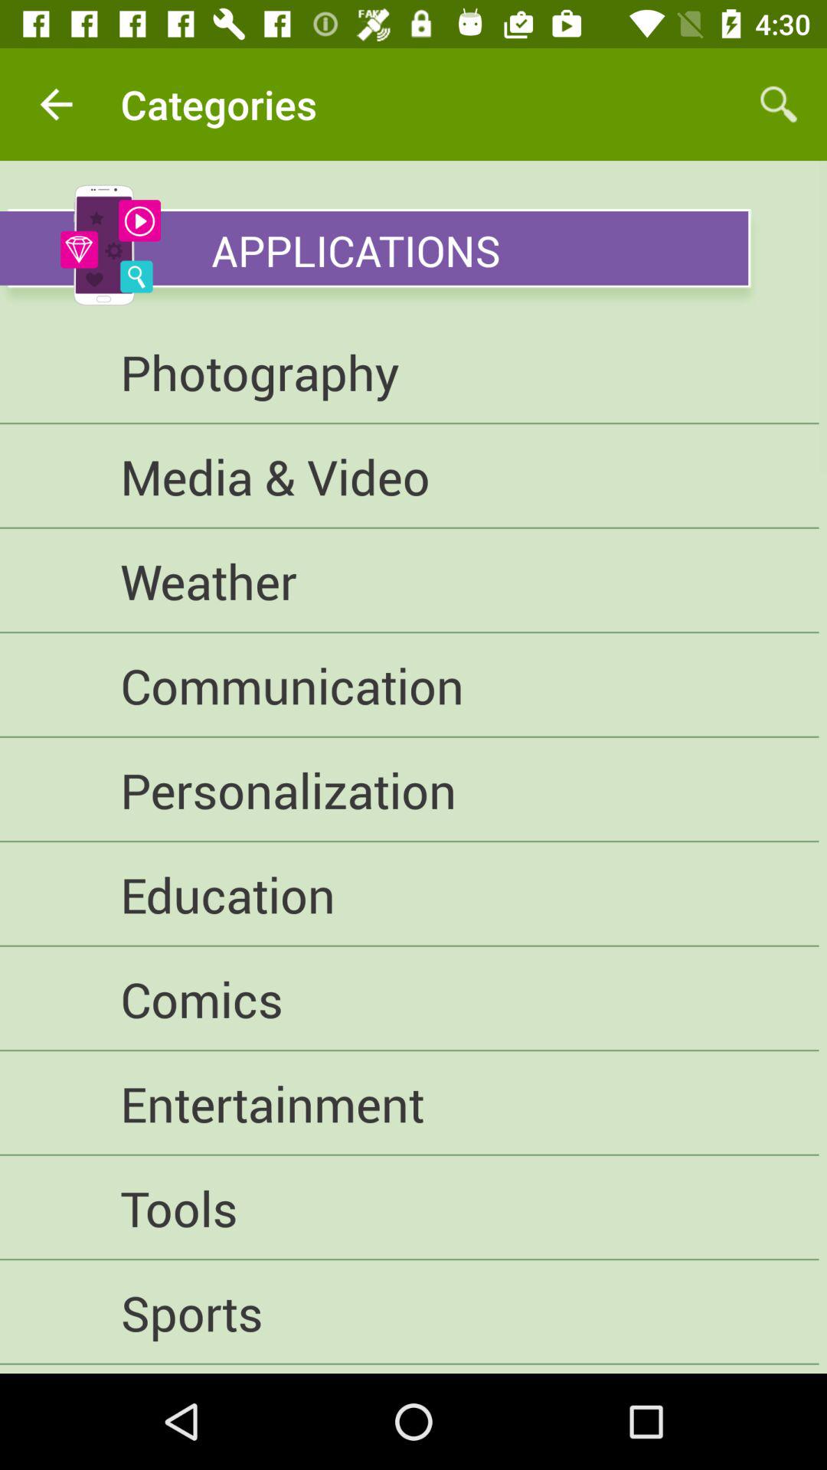 The height and width of the screenshot is (1470, 827). I want to click on jump to entertainment item, so click(409, 1103).